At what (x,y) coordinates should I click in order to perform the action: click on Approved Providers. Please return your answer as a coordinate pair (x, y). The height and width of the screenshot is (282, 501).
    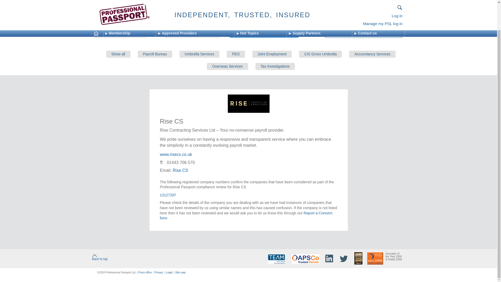
    Looking at the image, I should click on (170, 10).